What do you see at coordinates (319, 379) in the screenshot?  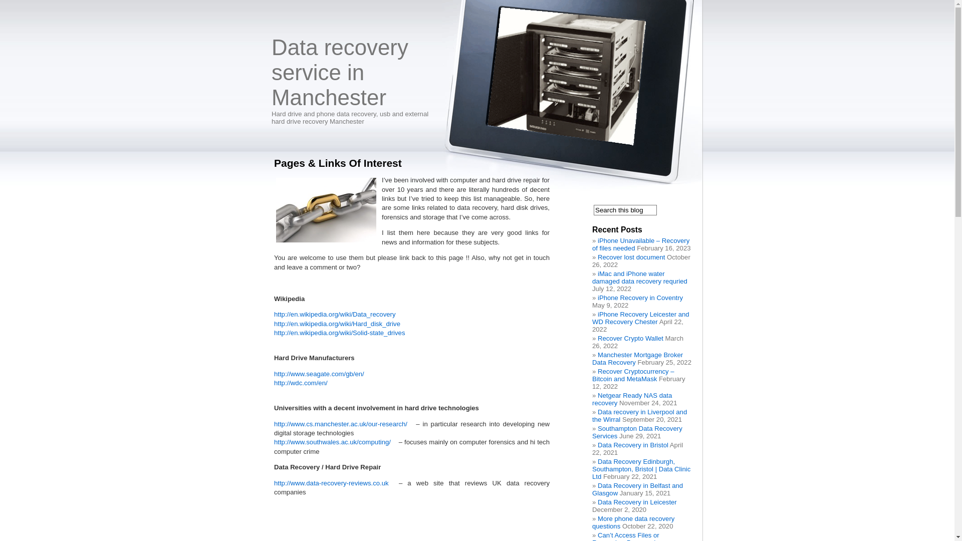 I see `http://www.seagate.com/gb/en/
http://wdc.com/en/` at bounding box center [319, 379].